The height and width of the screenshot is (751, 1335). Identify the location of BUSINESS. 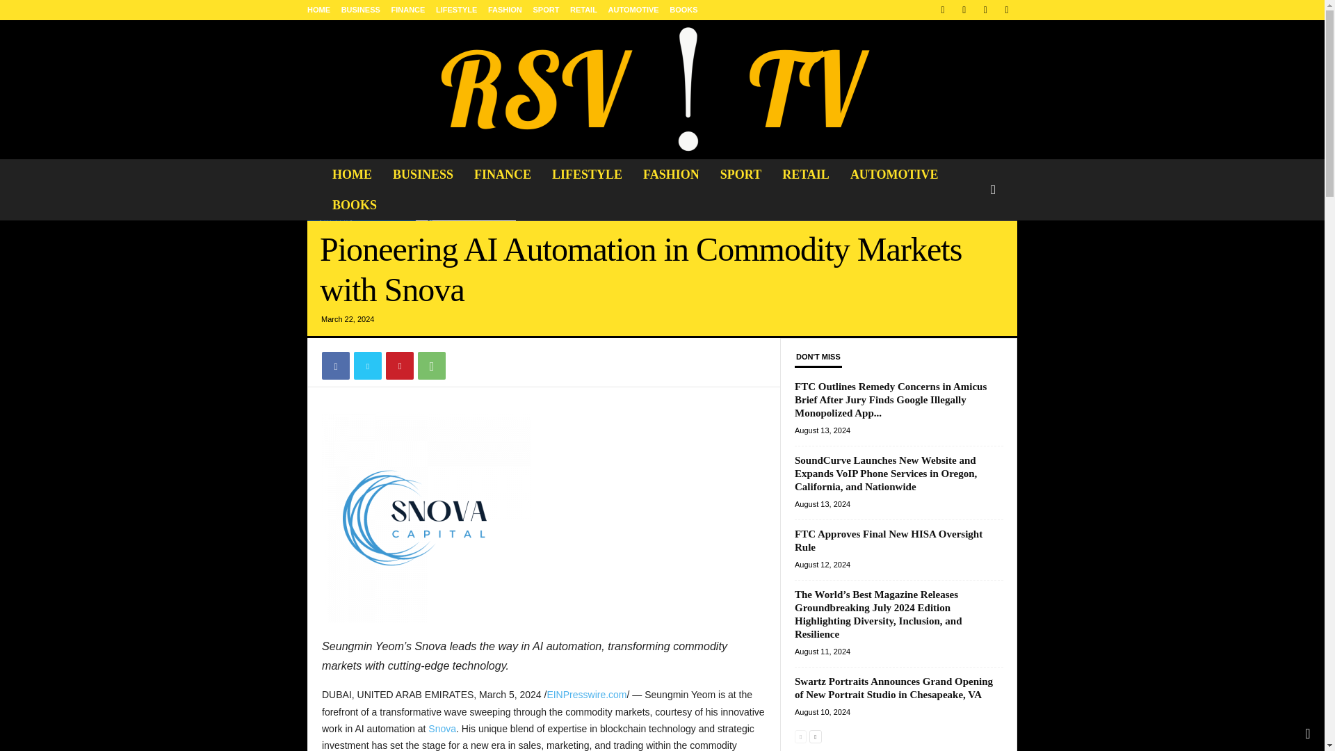
(423, 174).